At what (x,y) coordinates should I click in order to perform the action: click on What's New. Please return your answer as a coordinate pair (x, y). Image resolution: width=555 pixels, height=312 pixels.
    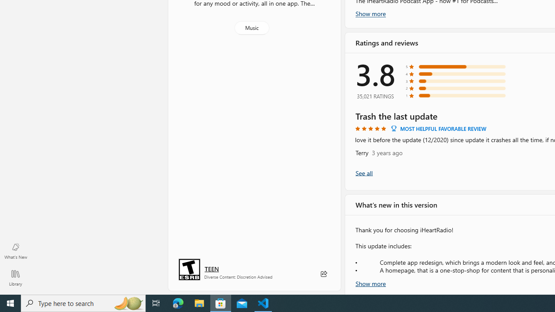
    Looking at the image, I should click on (16, 250).